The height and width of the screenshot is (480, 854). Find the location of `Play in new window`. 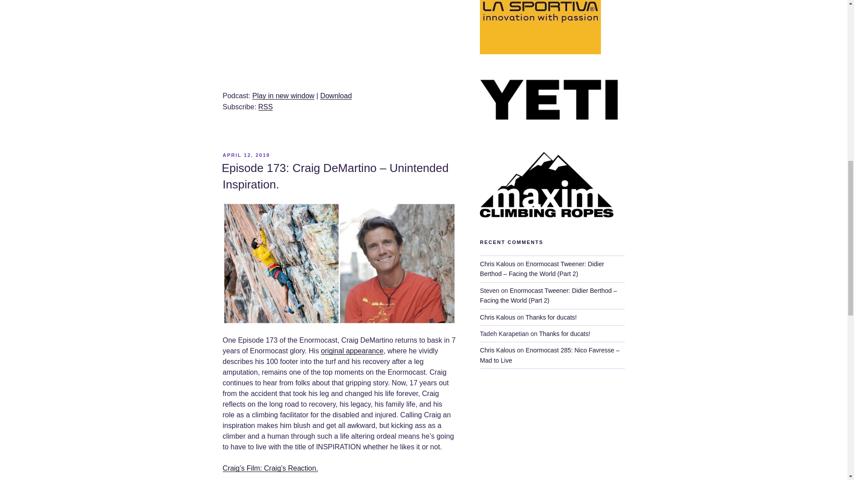

Play in new window is located at coordinates (283, 96).